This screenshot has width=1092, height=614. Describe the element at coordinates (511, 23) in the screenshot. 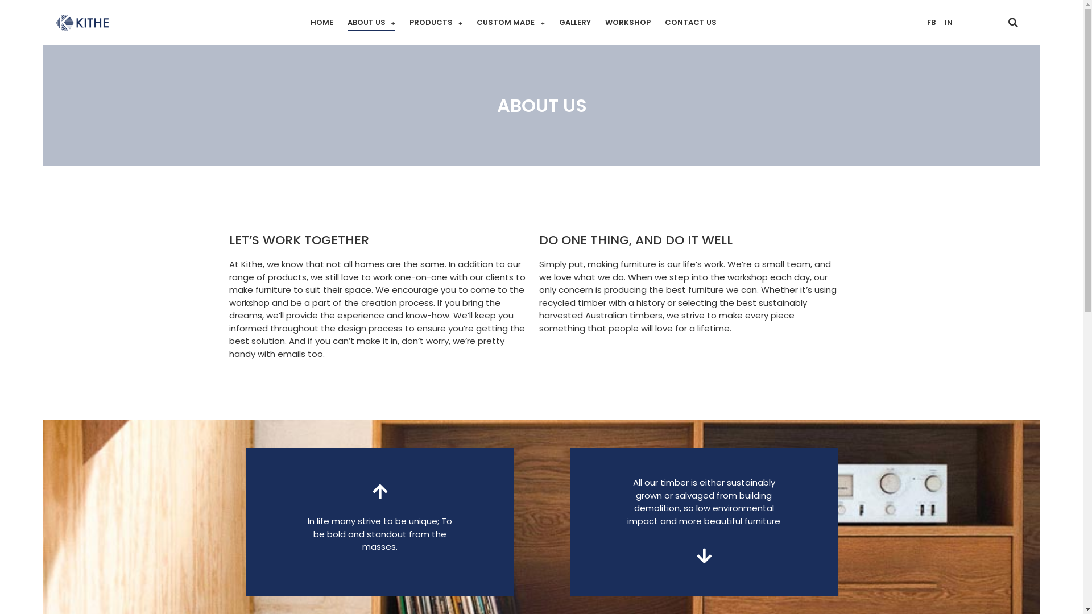

I see `CUSTOM MADE` at that location.